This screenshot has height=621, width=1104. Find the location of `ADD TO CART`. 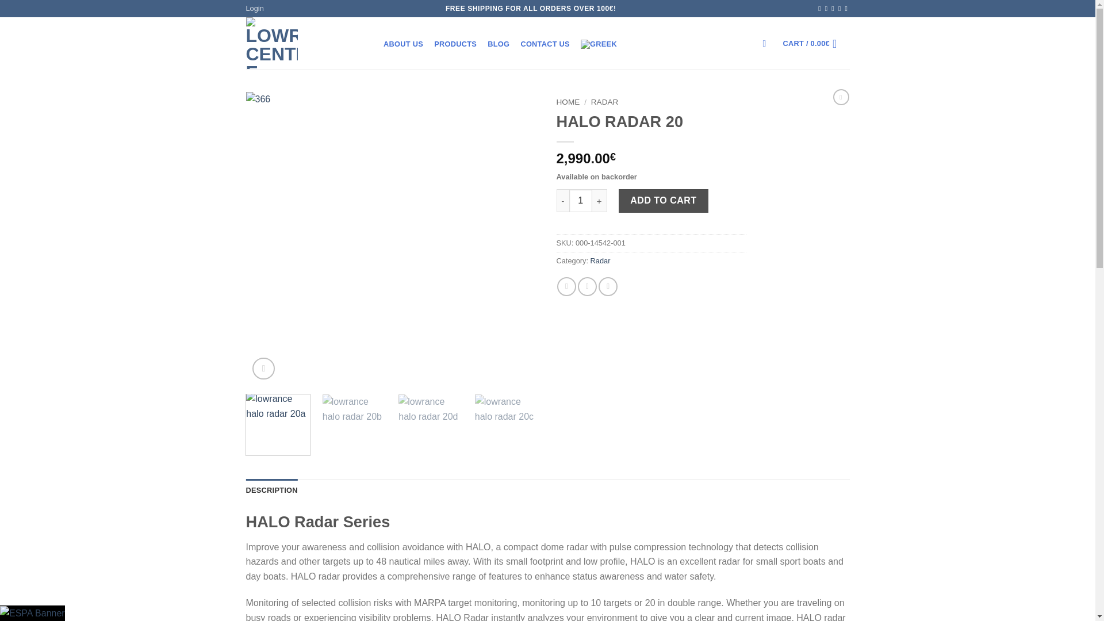

ADD TO CART is located at coordinates (664, 201).